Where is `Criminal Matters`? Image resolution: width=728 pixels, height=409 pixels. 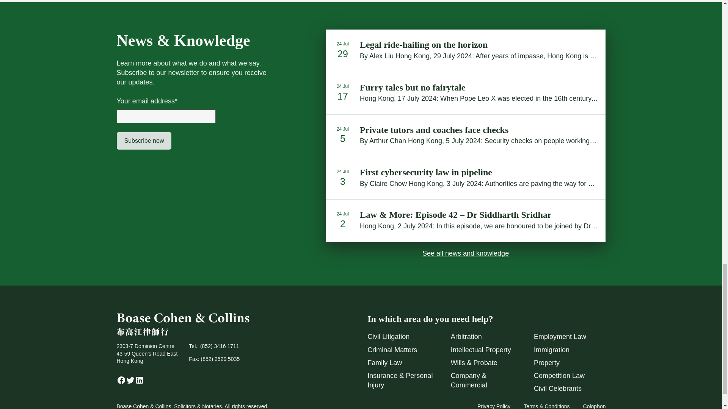
Criminal Matters is located at coordinates (392, 350).